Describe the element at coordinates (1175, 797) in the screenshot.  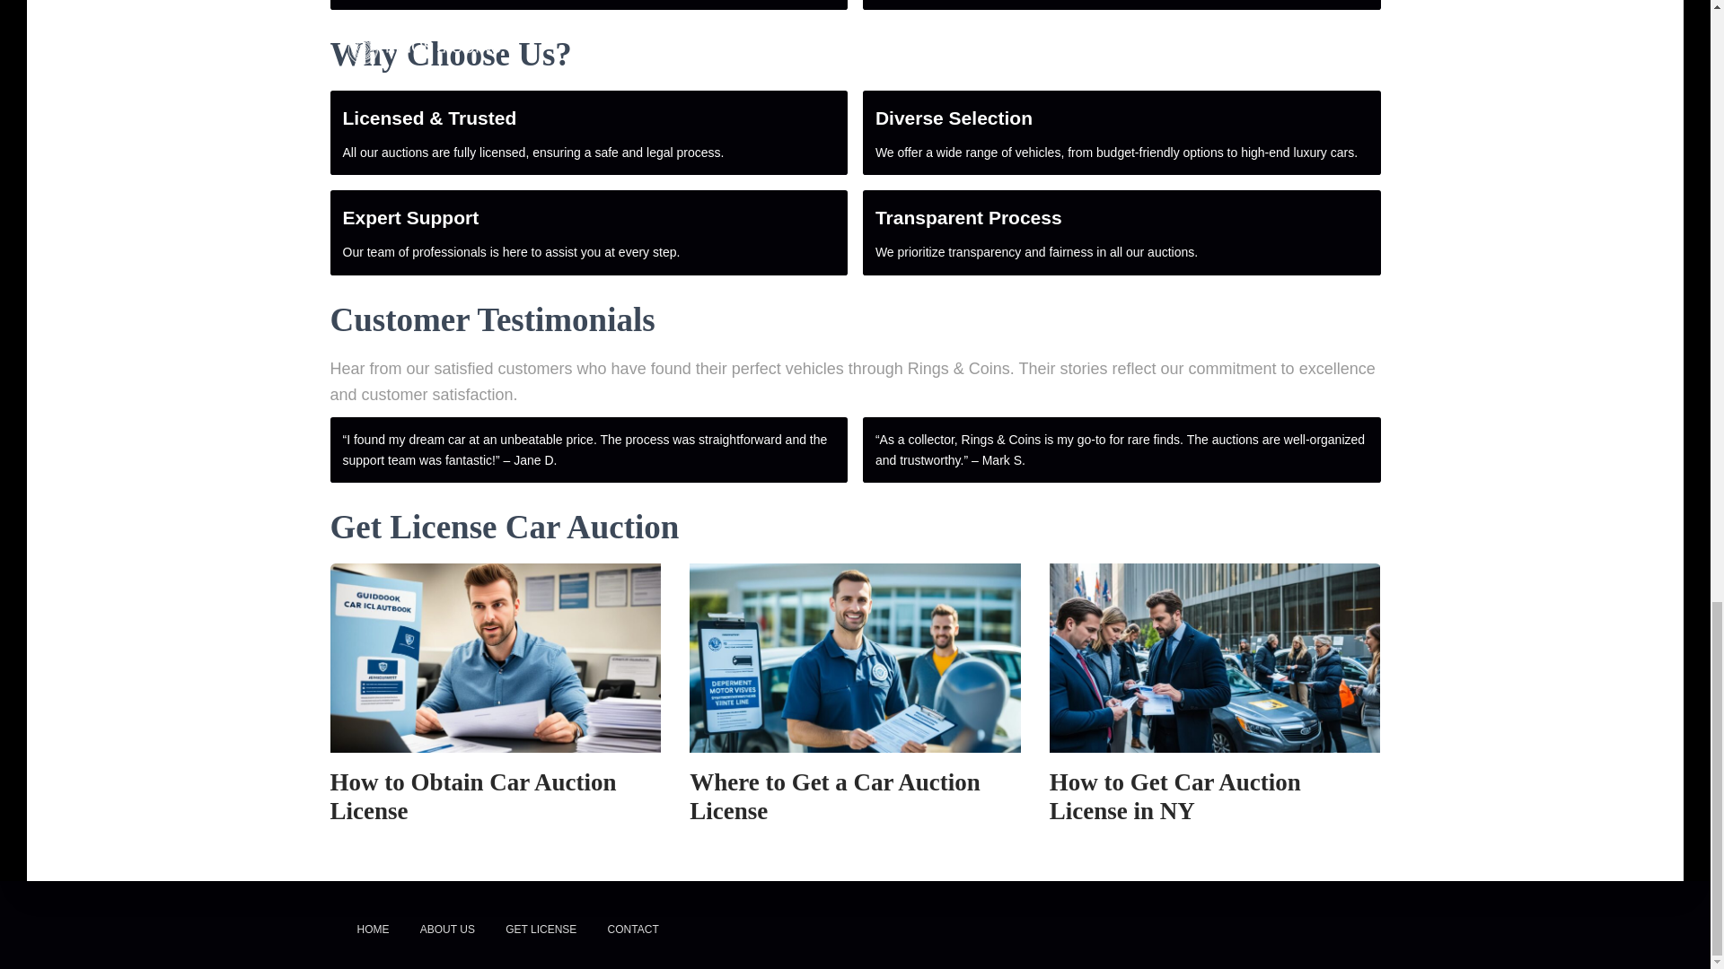
I see `How to Get Car Auction License in NY` at that location.